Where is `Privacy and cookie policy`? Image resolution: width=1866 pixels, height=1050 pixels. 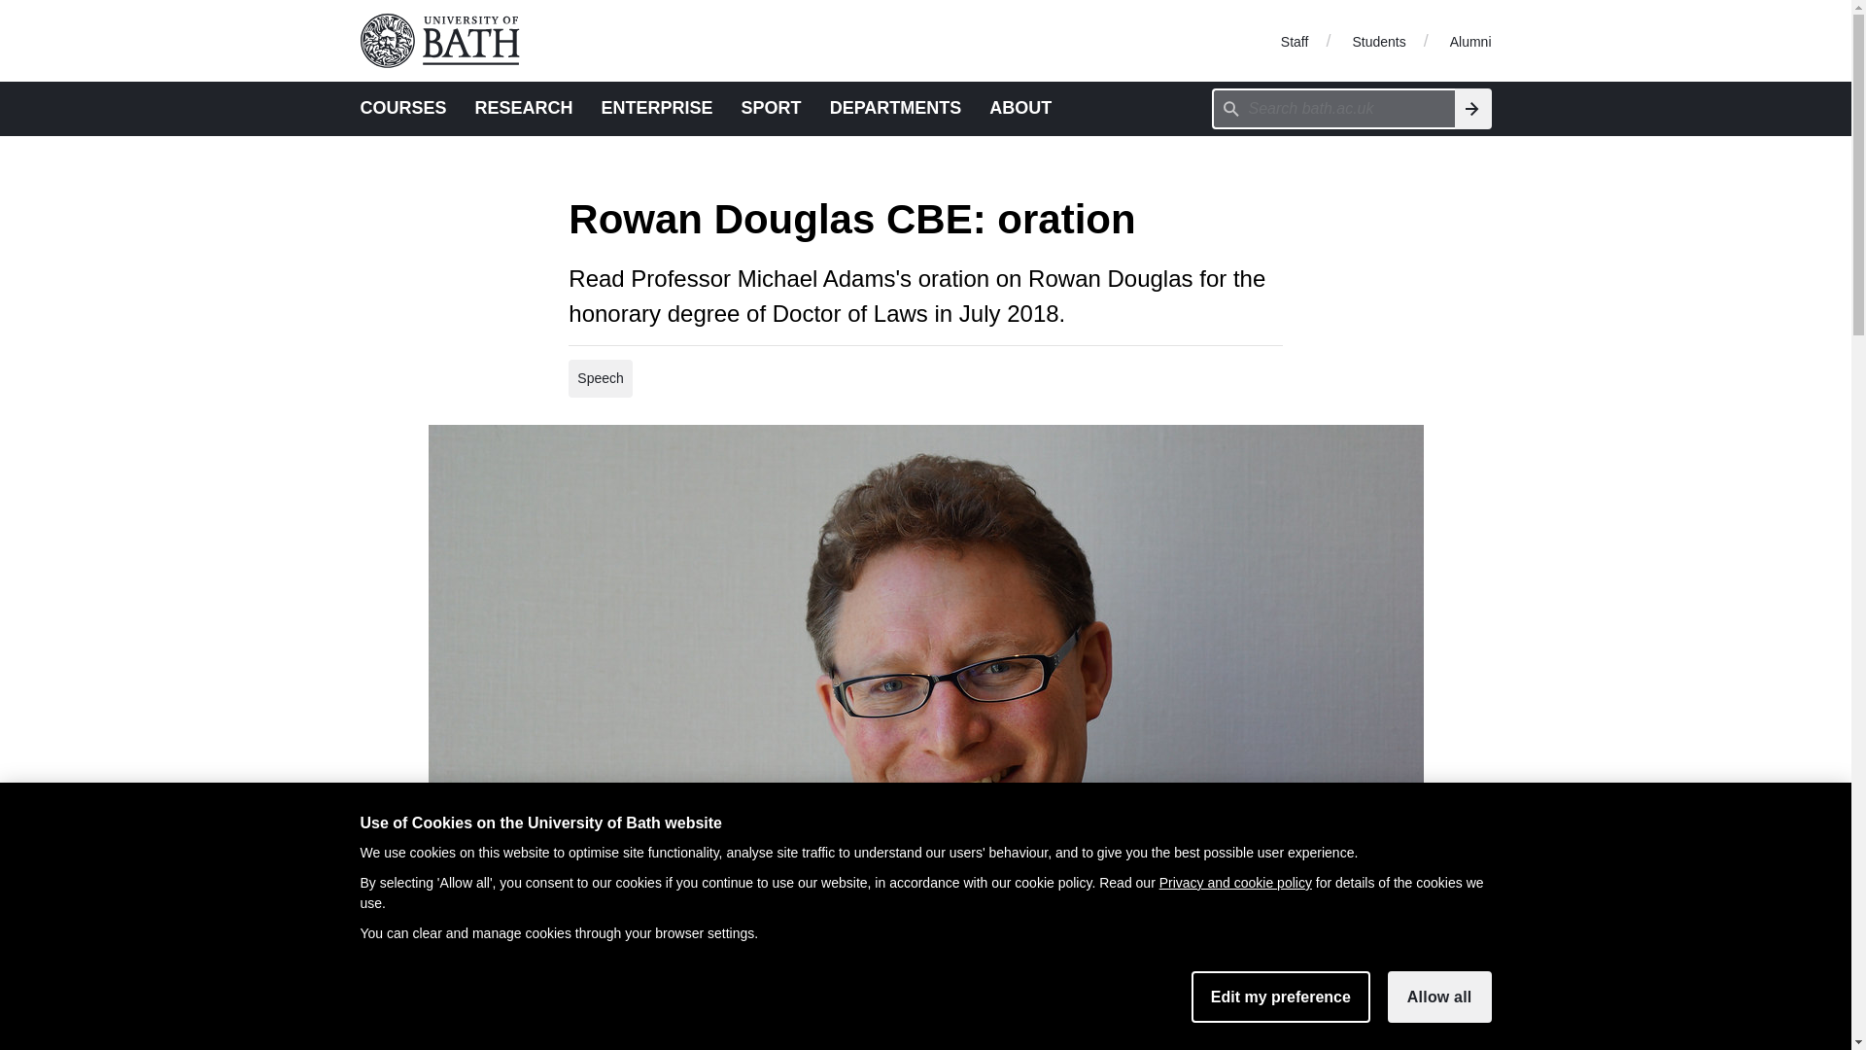 Privacy and cookie policy is located at coordinates (1234, 882).